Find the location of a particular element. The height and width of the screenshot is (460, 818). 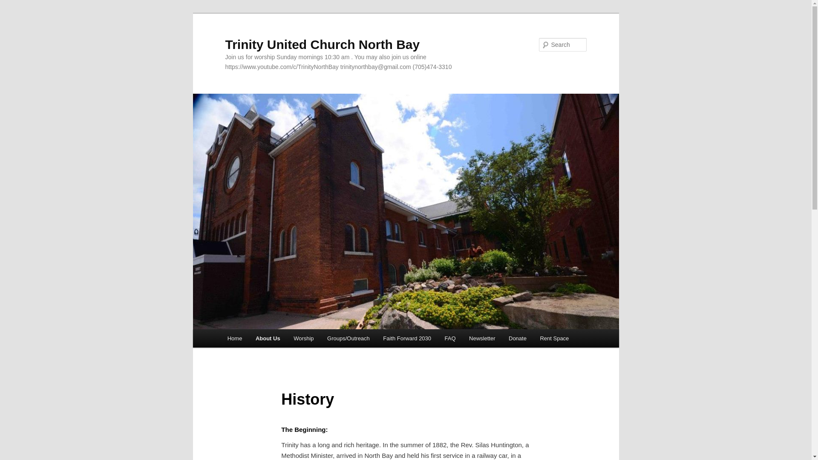

About Us is located at coordinates (268, 338).